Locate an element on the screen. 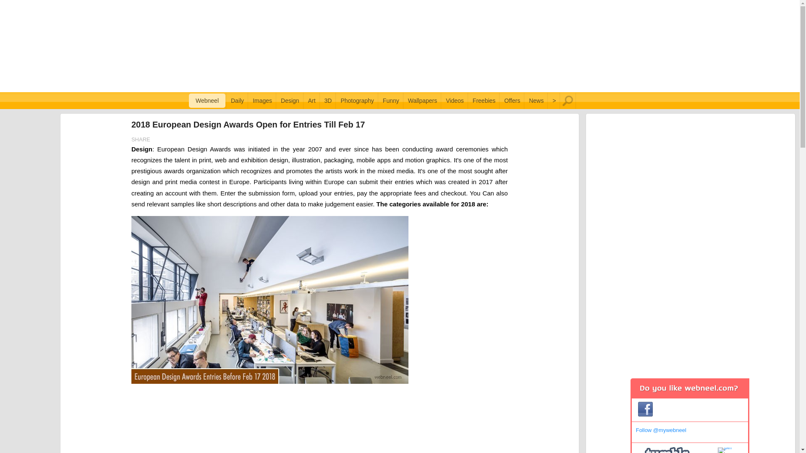 This screenshot has height=453, width=806. Funny is located at coordinates (391, 101).